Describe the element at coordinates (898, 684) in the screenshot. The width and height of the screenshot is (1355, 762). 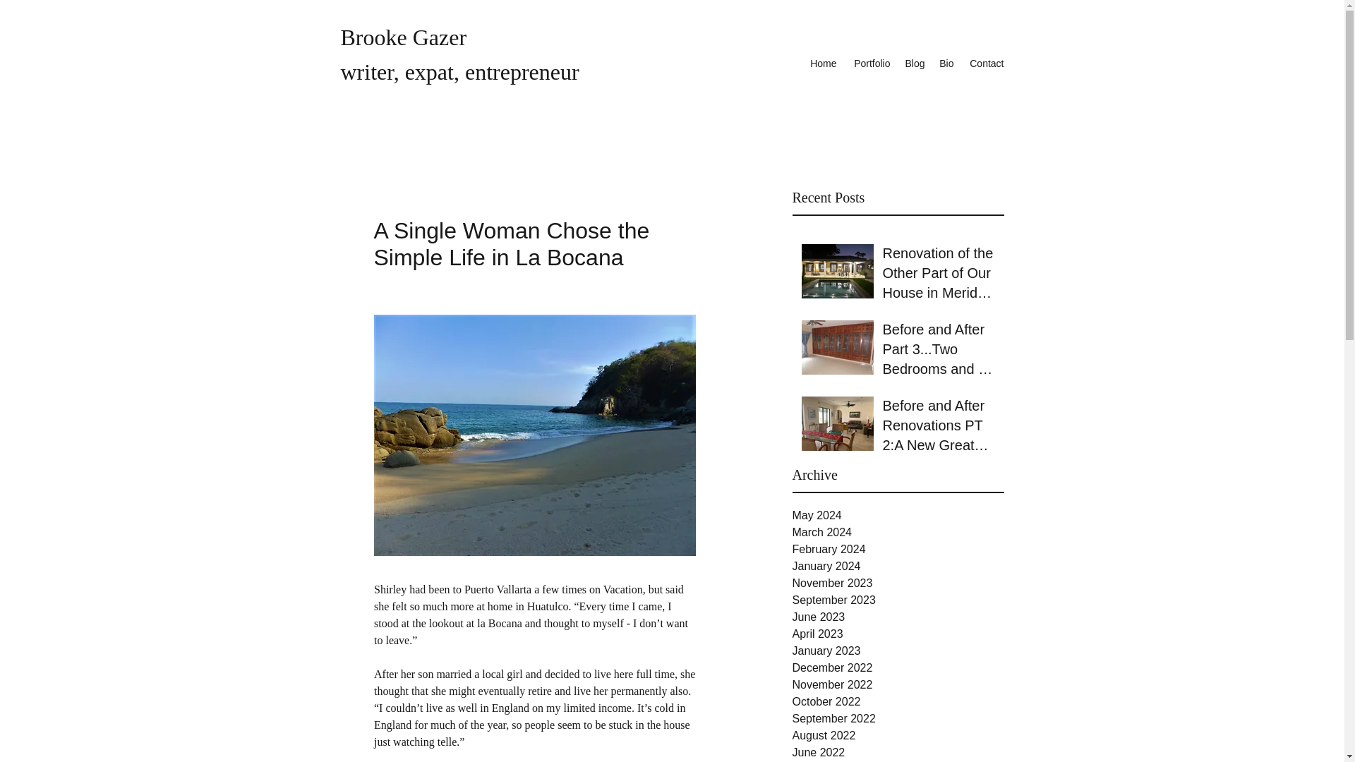
I see `November 2022` at that location.